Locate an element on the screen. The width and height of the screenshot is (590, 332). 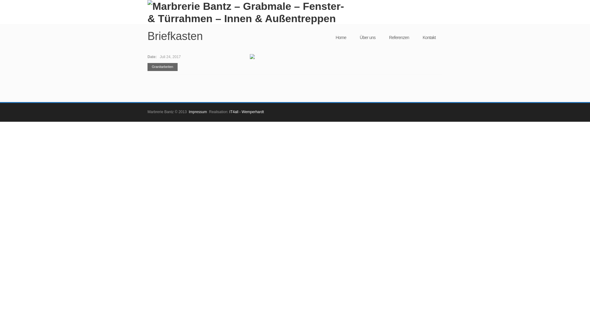
Home is located at coordinates (341, 38).